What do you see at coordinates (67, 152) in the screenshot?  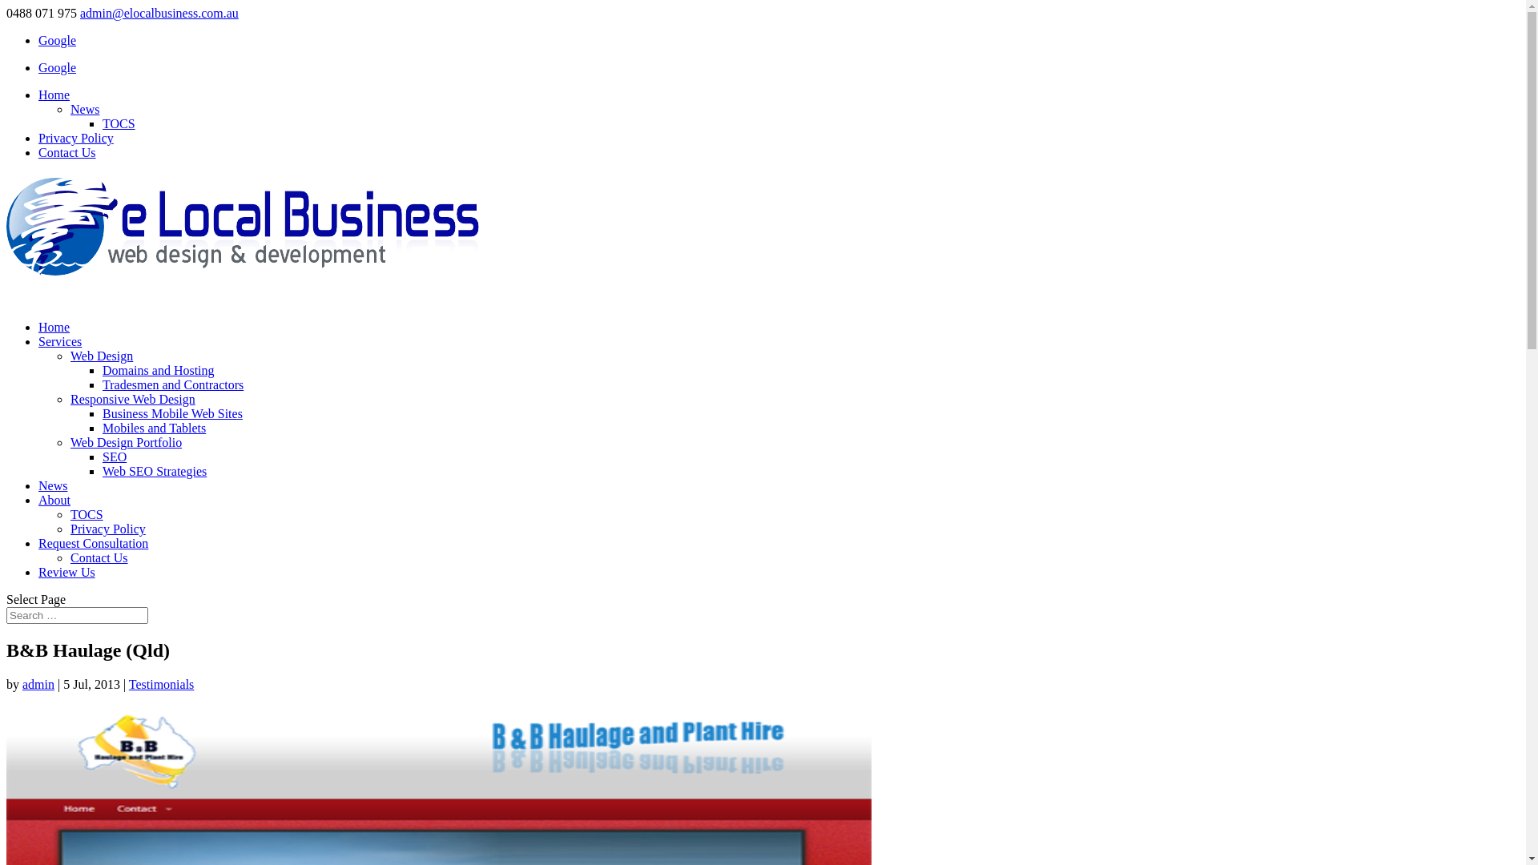 I see `Contact Us` at bounding box center [67, 152].